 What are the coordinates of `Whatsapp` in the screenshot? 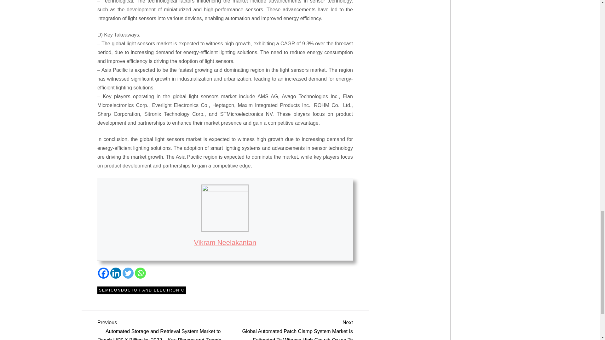 It's located at (140, 273).